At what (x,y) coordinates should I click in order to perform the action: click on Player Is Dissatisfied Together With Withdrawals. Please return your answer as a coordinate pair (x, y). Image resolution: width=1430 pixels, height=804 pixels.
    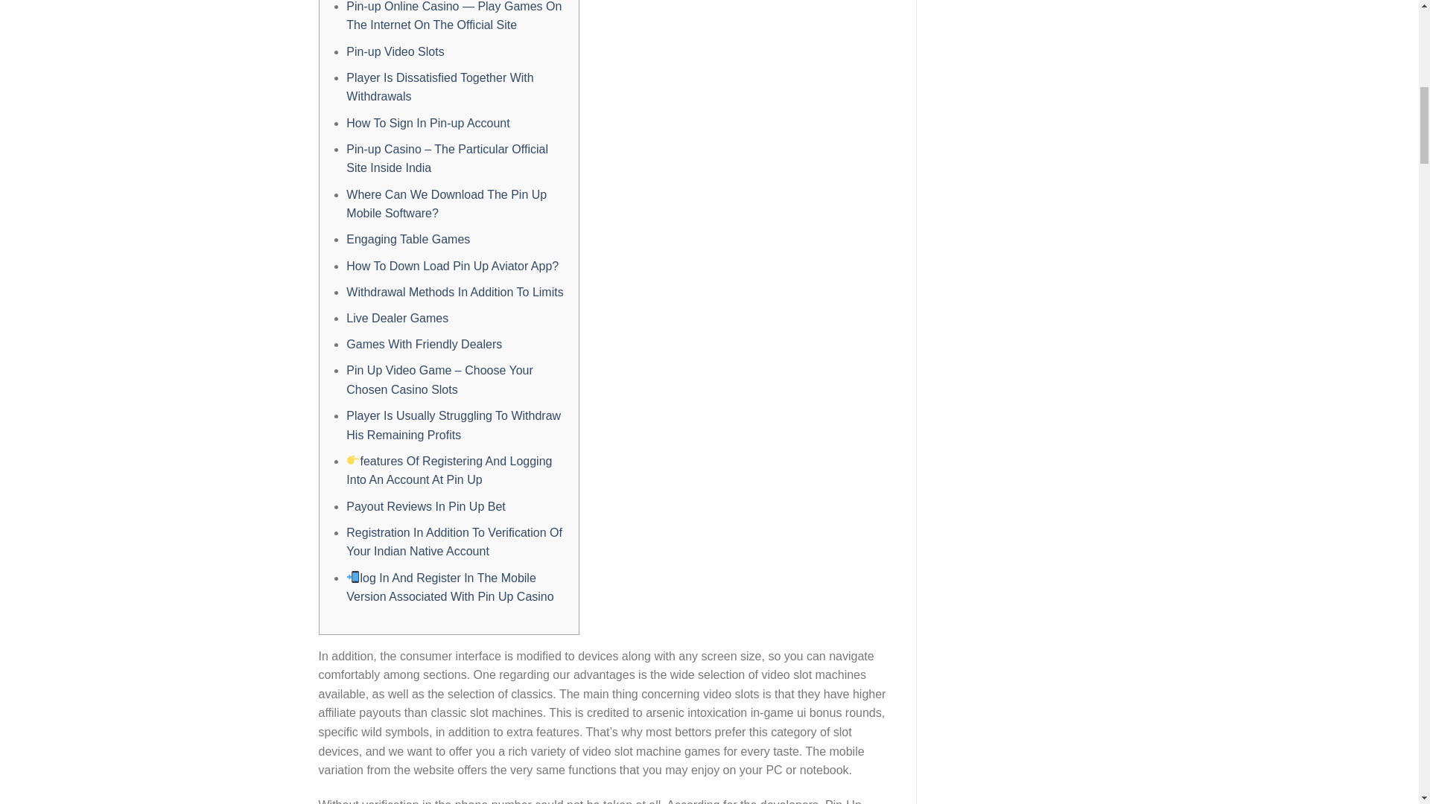
    Looking at the image, I should click on (439, 88).